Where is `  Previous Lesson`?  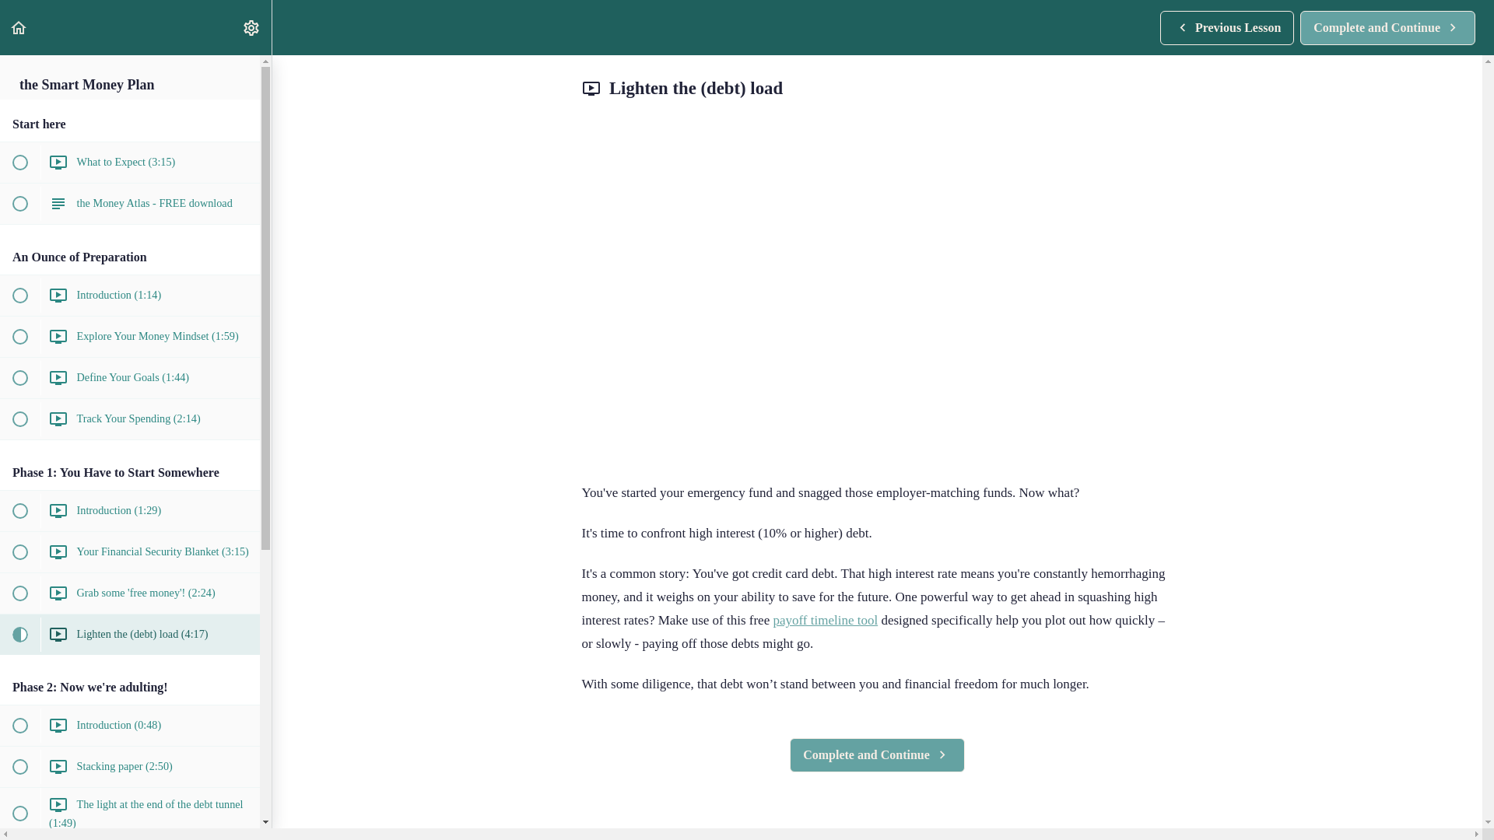
  Previous Lesson is located at coordinates (1387, 28).